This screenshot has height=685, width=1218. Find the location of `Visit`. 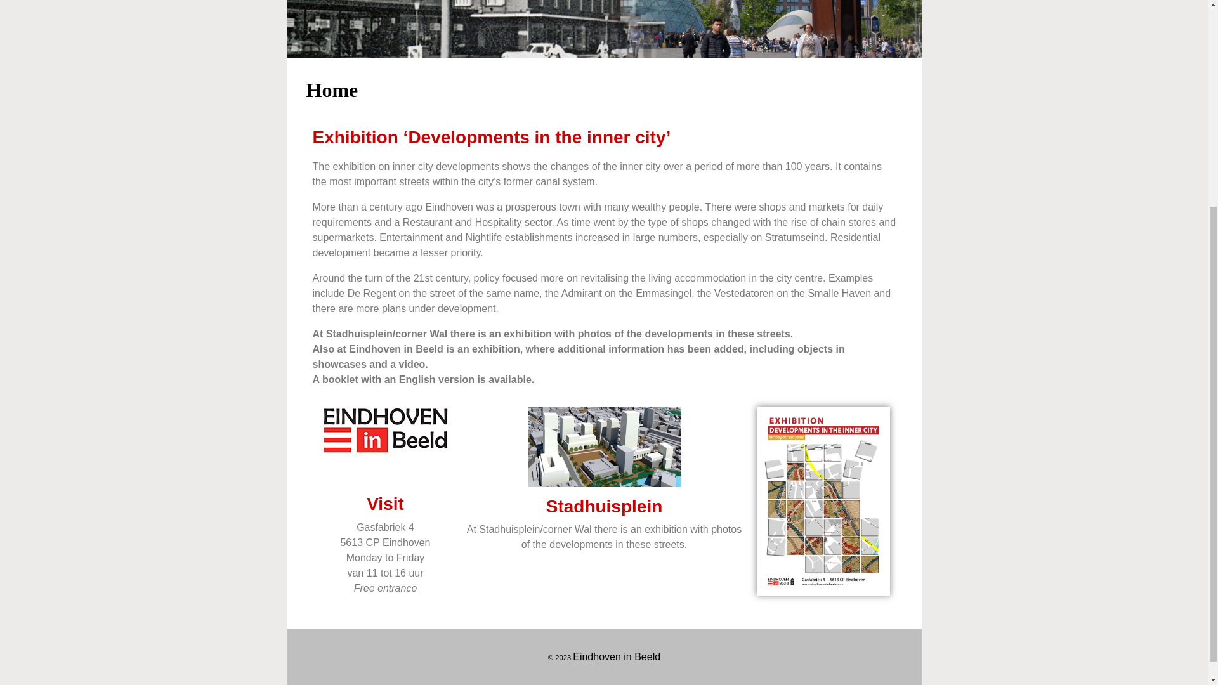

Visit is located at coordinates (385, 504).